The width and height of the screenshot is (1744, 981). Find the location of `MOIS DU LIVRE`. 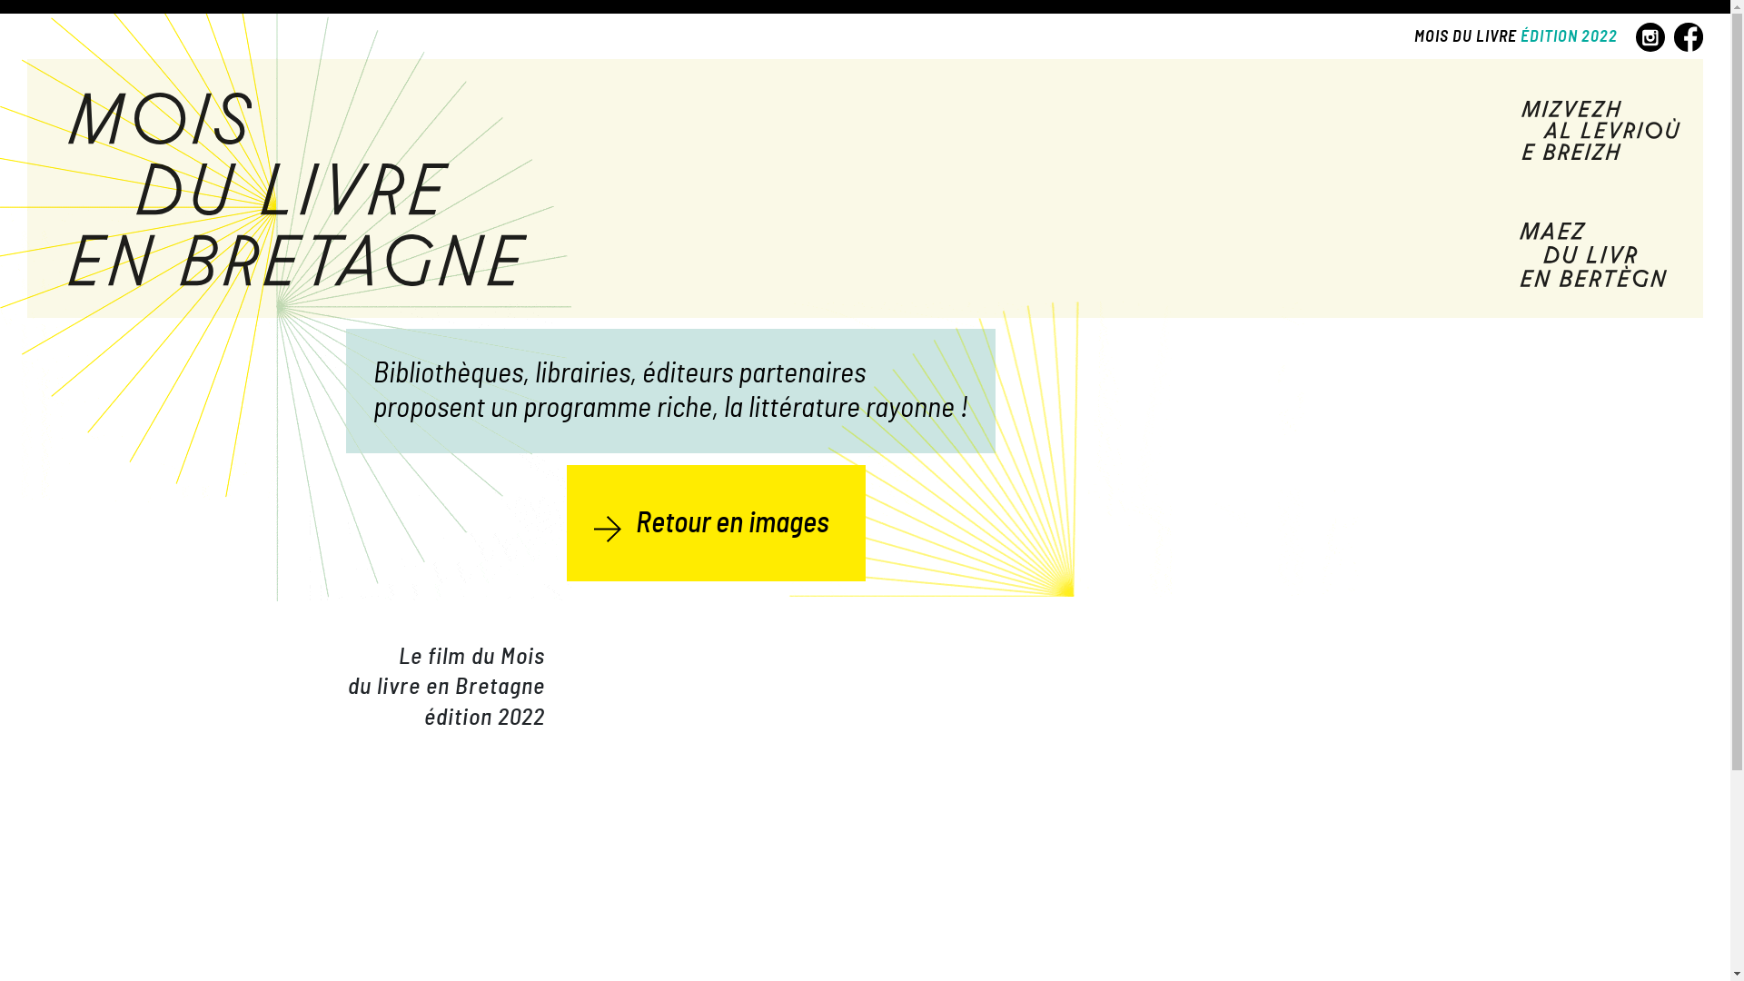

MOIS DU LIVRE is located at coordinates (1466, 37).